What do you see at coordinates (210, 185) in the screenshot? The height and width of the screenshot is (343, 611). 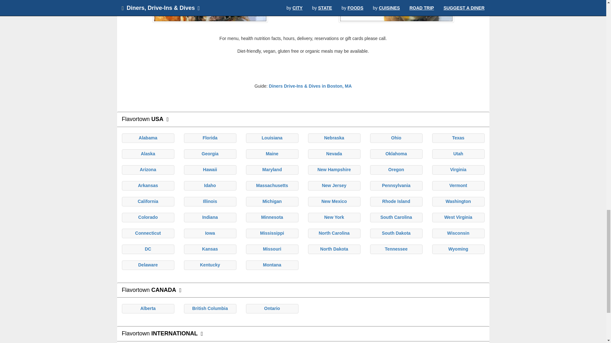 I see `Idaho` at bounding box center [210, 185].